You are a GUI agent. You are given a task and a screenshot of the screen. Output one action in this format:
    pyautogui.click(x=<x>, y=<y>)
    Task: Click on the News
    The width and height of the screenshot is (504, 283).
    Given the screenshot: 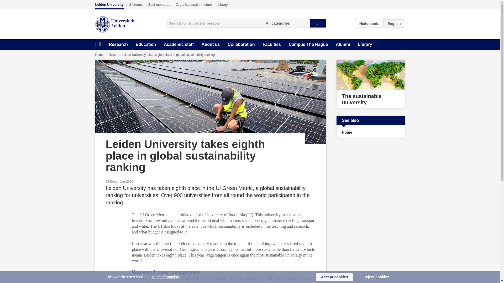 What is the action you would take?
    pyautogui.click(x=113, y=55)
    